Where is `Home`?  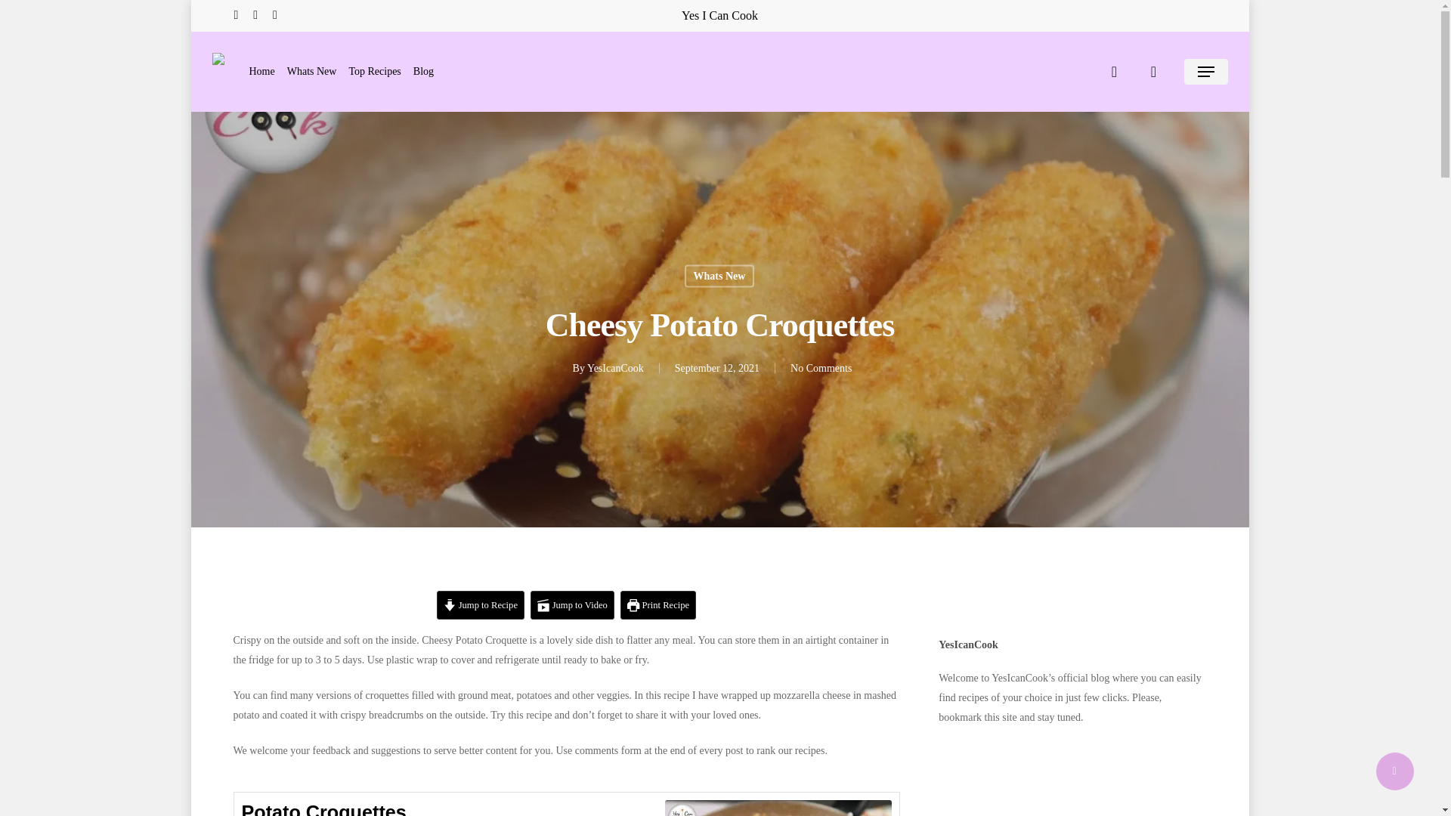 Home is located at coordinates (262, 71).